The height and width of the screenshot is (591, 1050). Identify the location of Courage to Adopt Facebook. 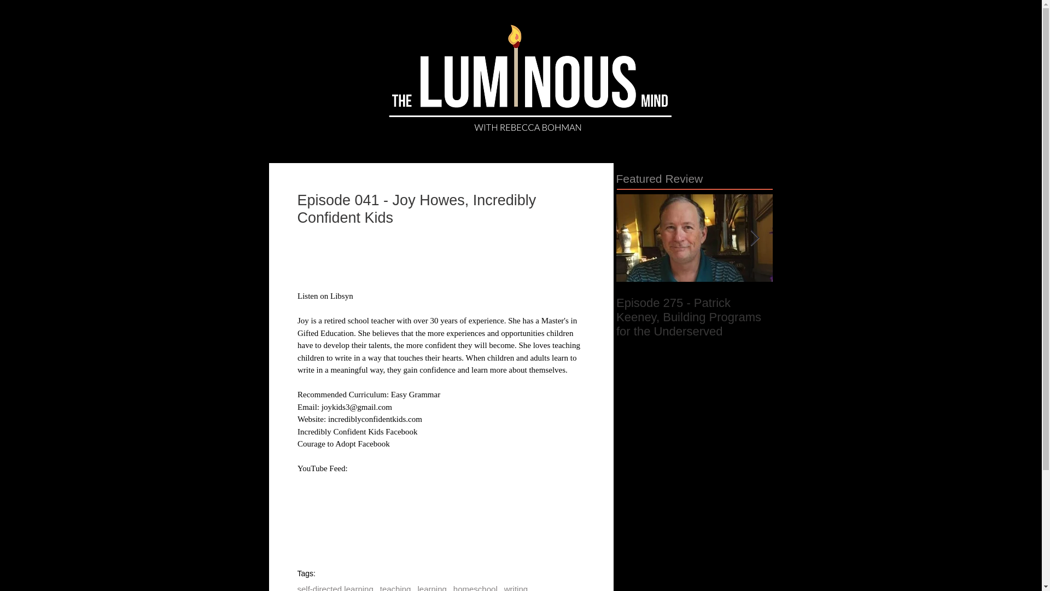
(343, 443).